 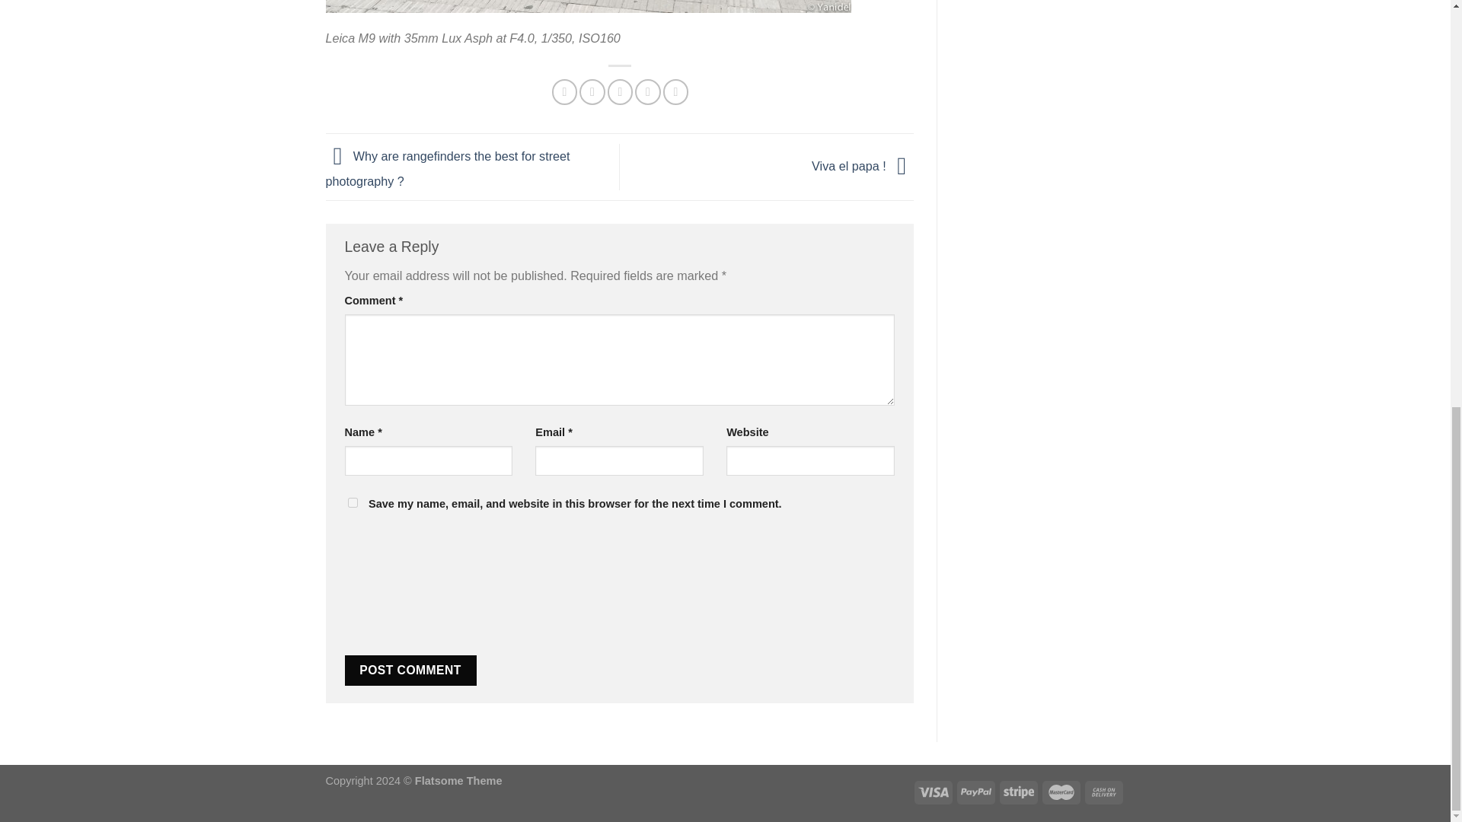 I want to click on yes, so click(x=352, y=502).